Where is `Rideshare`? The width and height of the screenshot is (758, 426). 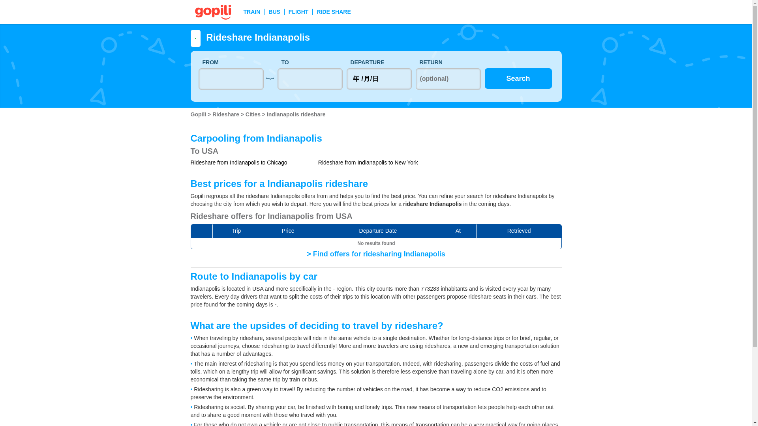 Rideshare is located at coordinates (227, 114).